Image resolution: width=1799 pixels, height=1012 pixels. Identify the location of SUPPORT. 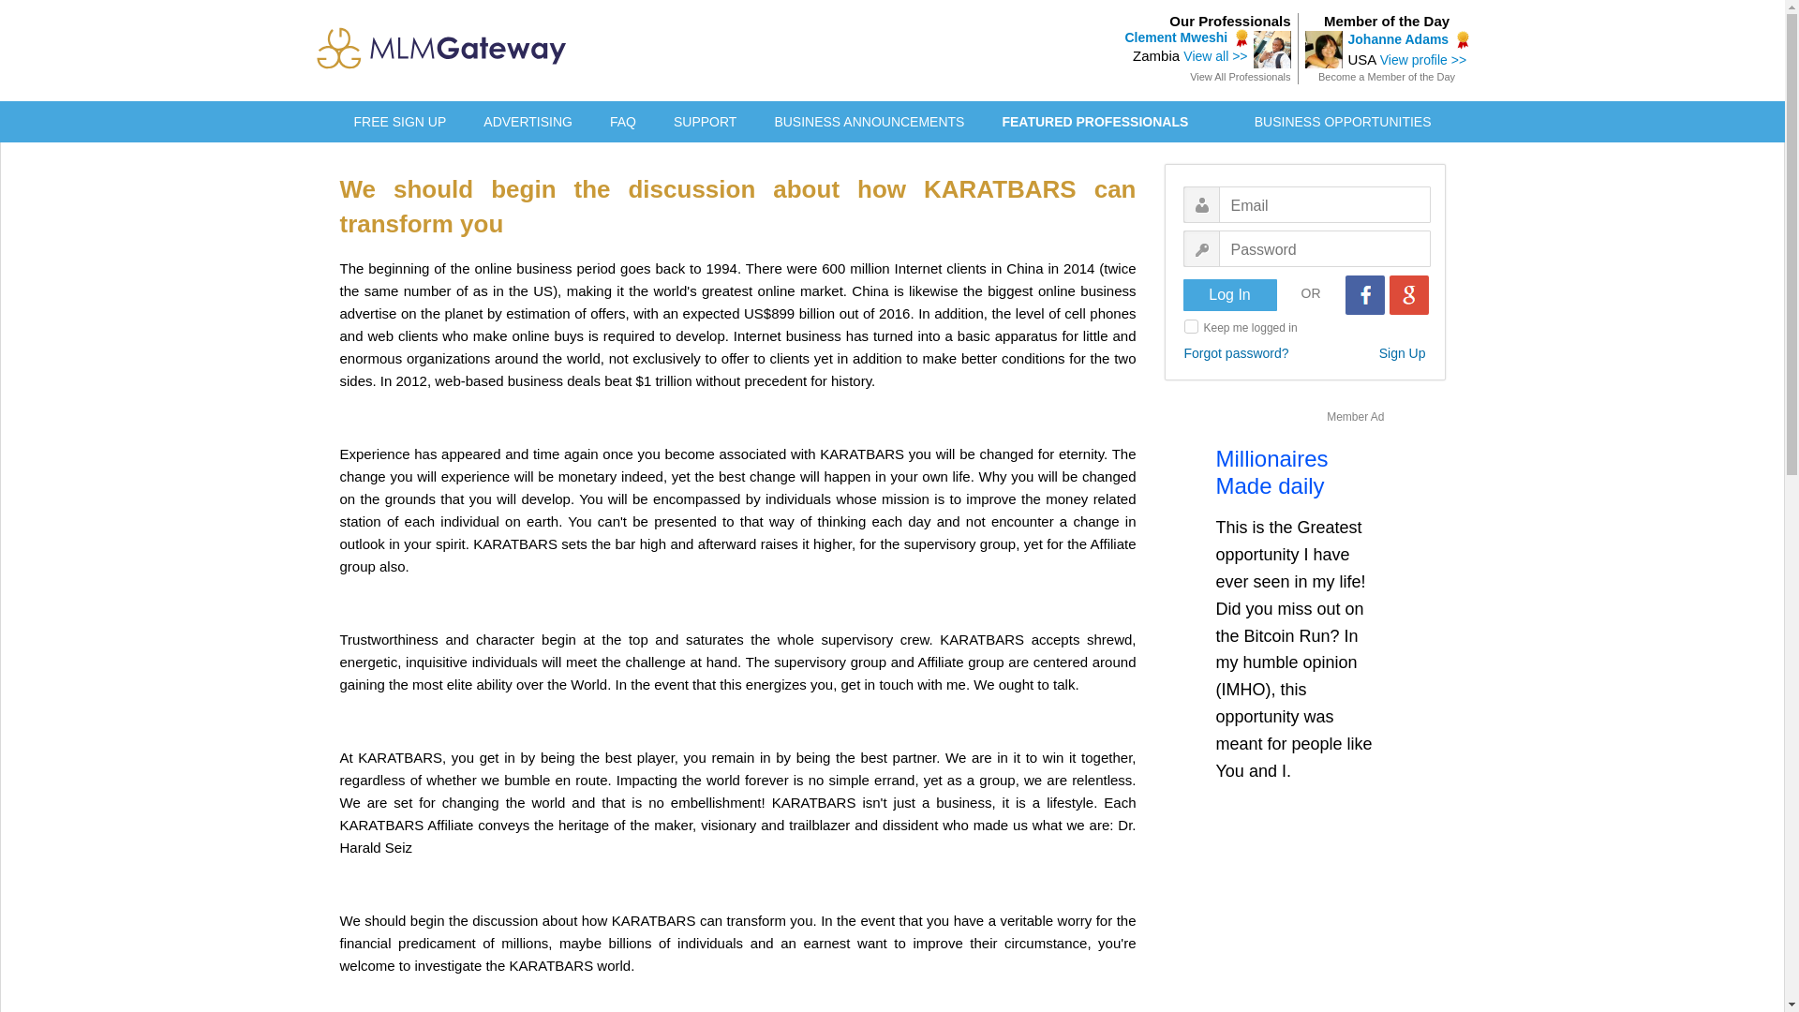
(705, 122).